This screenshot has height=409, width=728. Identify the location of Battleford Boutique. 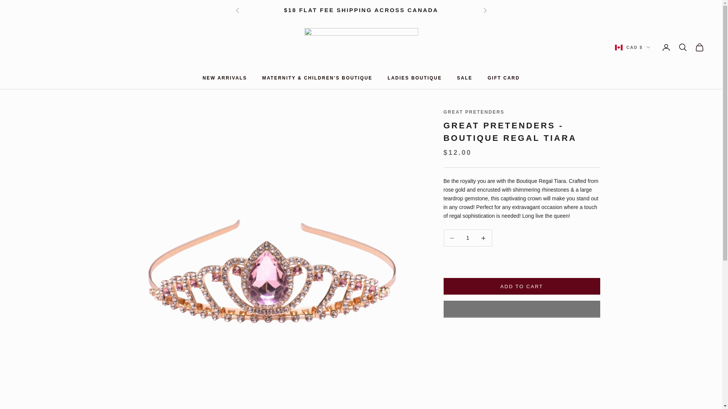
(361, 48).